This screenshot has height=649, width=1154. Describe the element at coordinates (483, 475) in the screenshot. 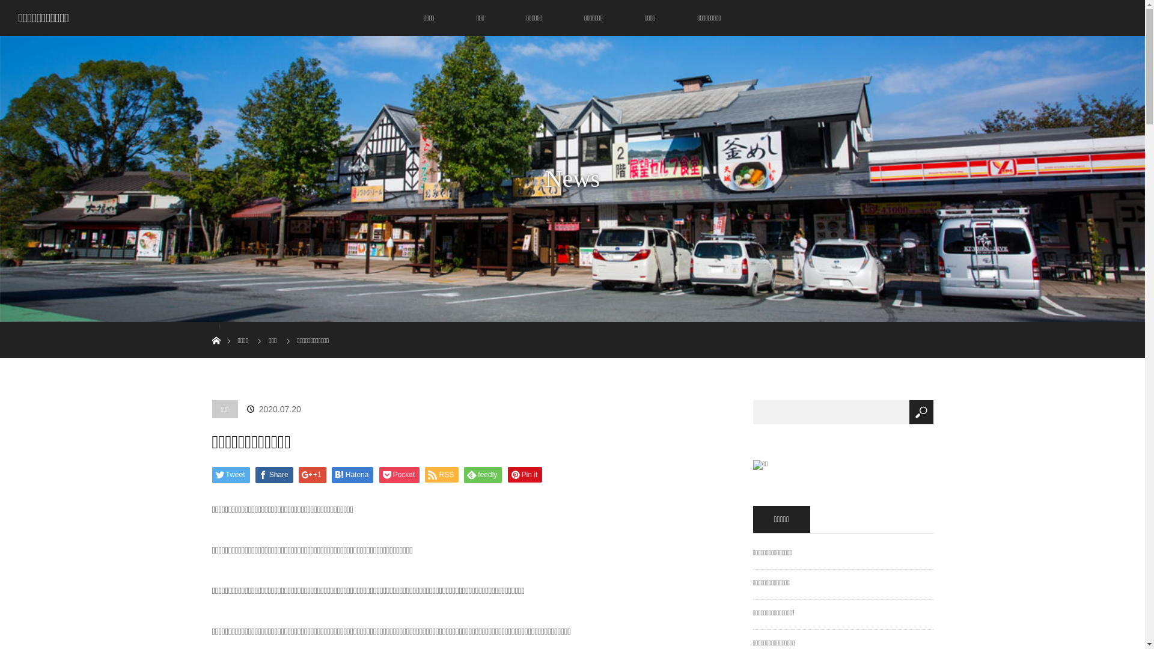

I see `feedly` at that location.